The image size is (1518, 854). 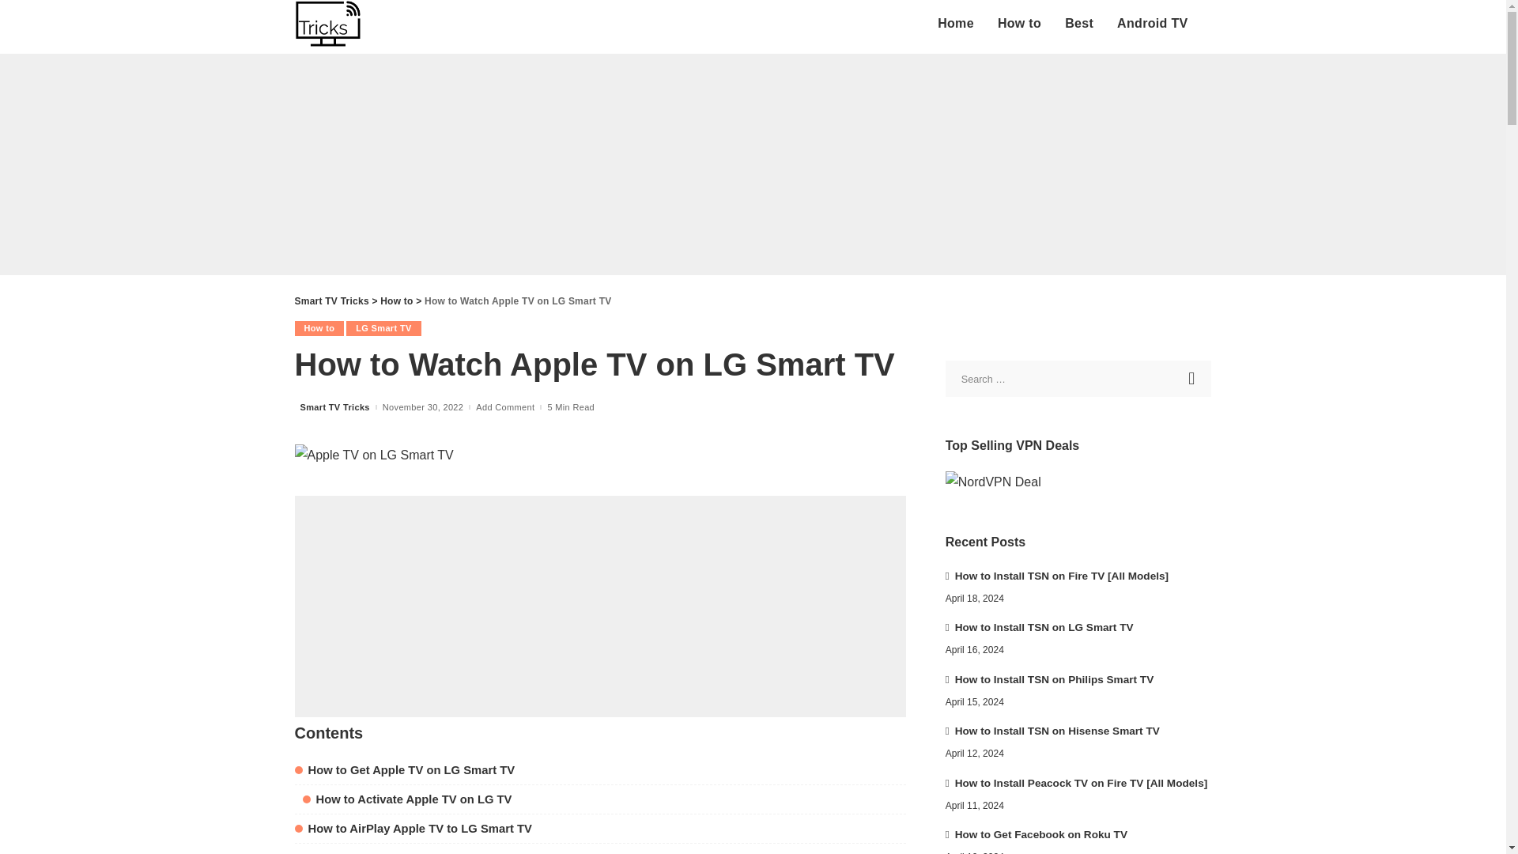 What do you see at coordinates (955, 24) in the screenshot?
I see `Home` at bounding box center [955, 24].